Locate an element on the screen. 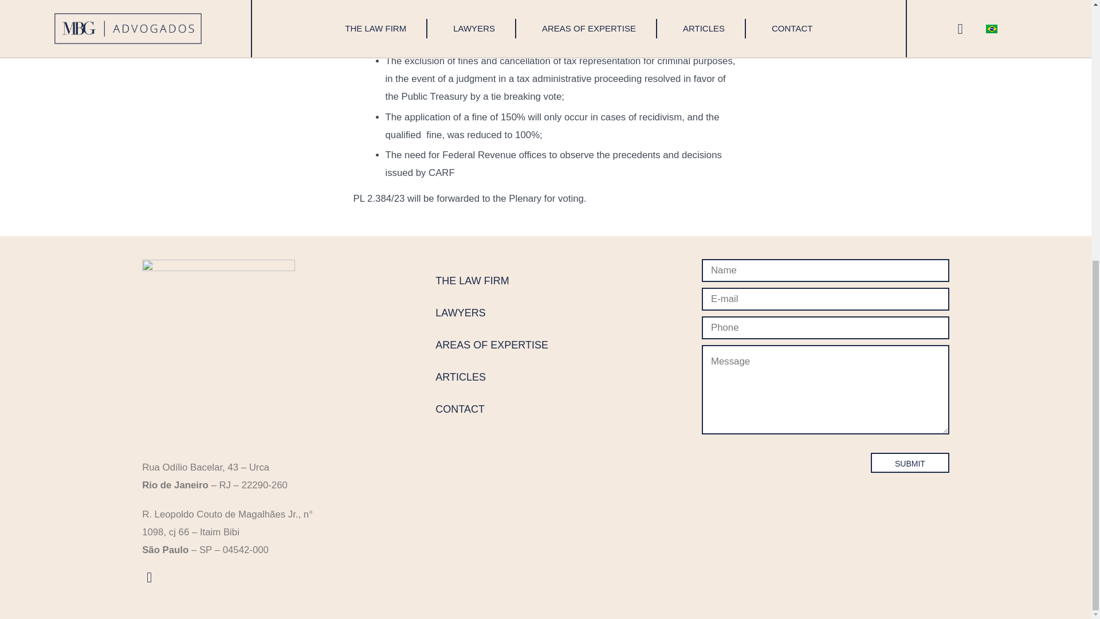  Submit is located at coordinates (910, 463).